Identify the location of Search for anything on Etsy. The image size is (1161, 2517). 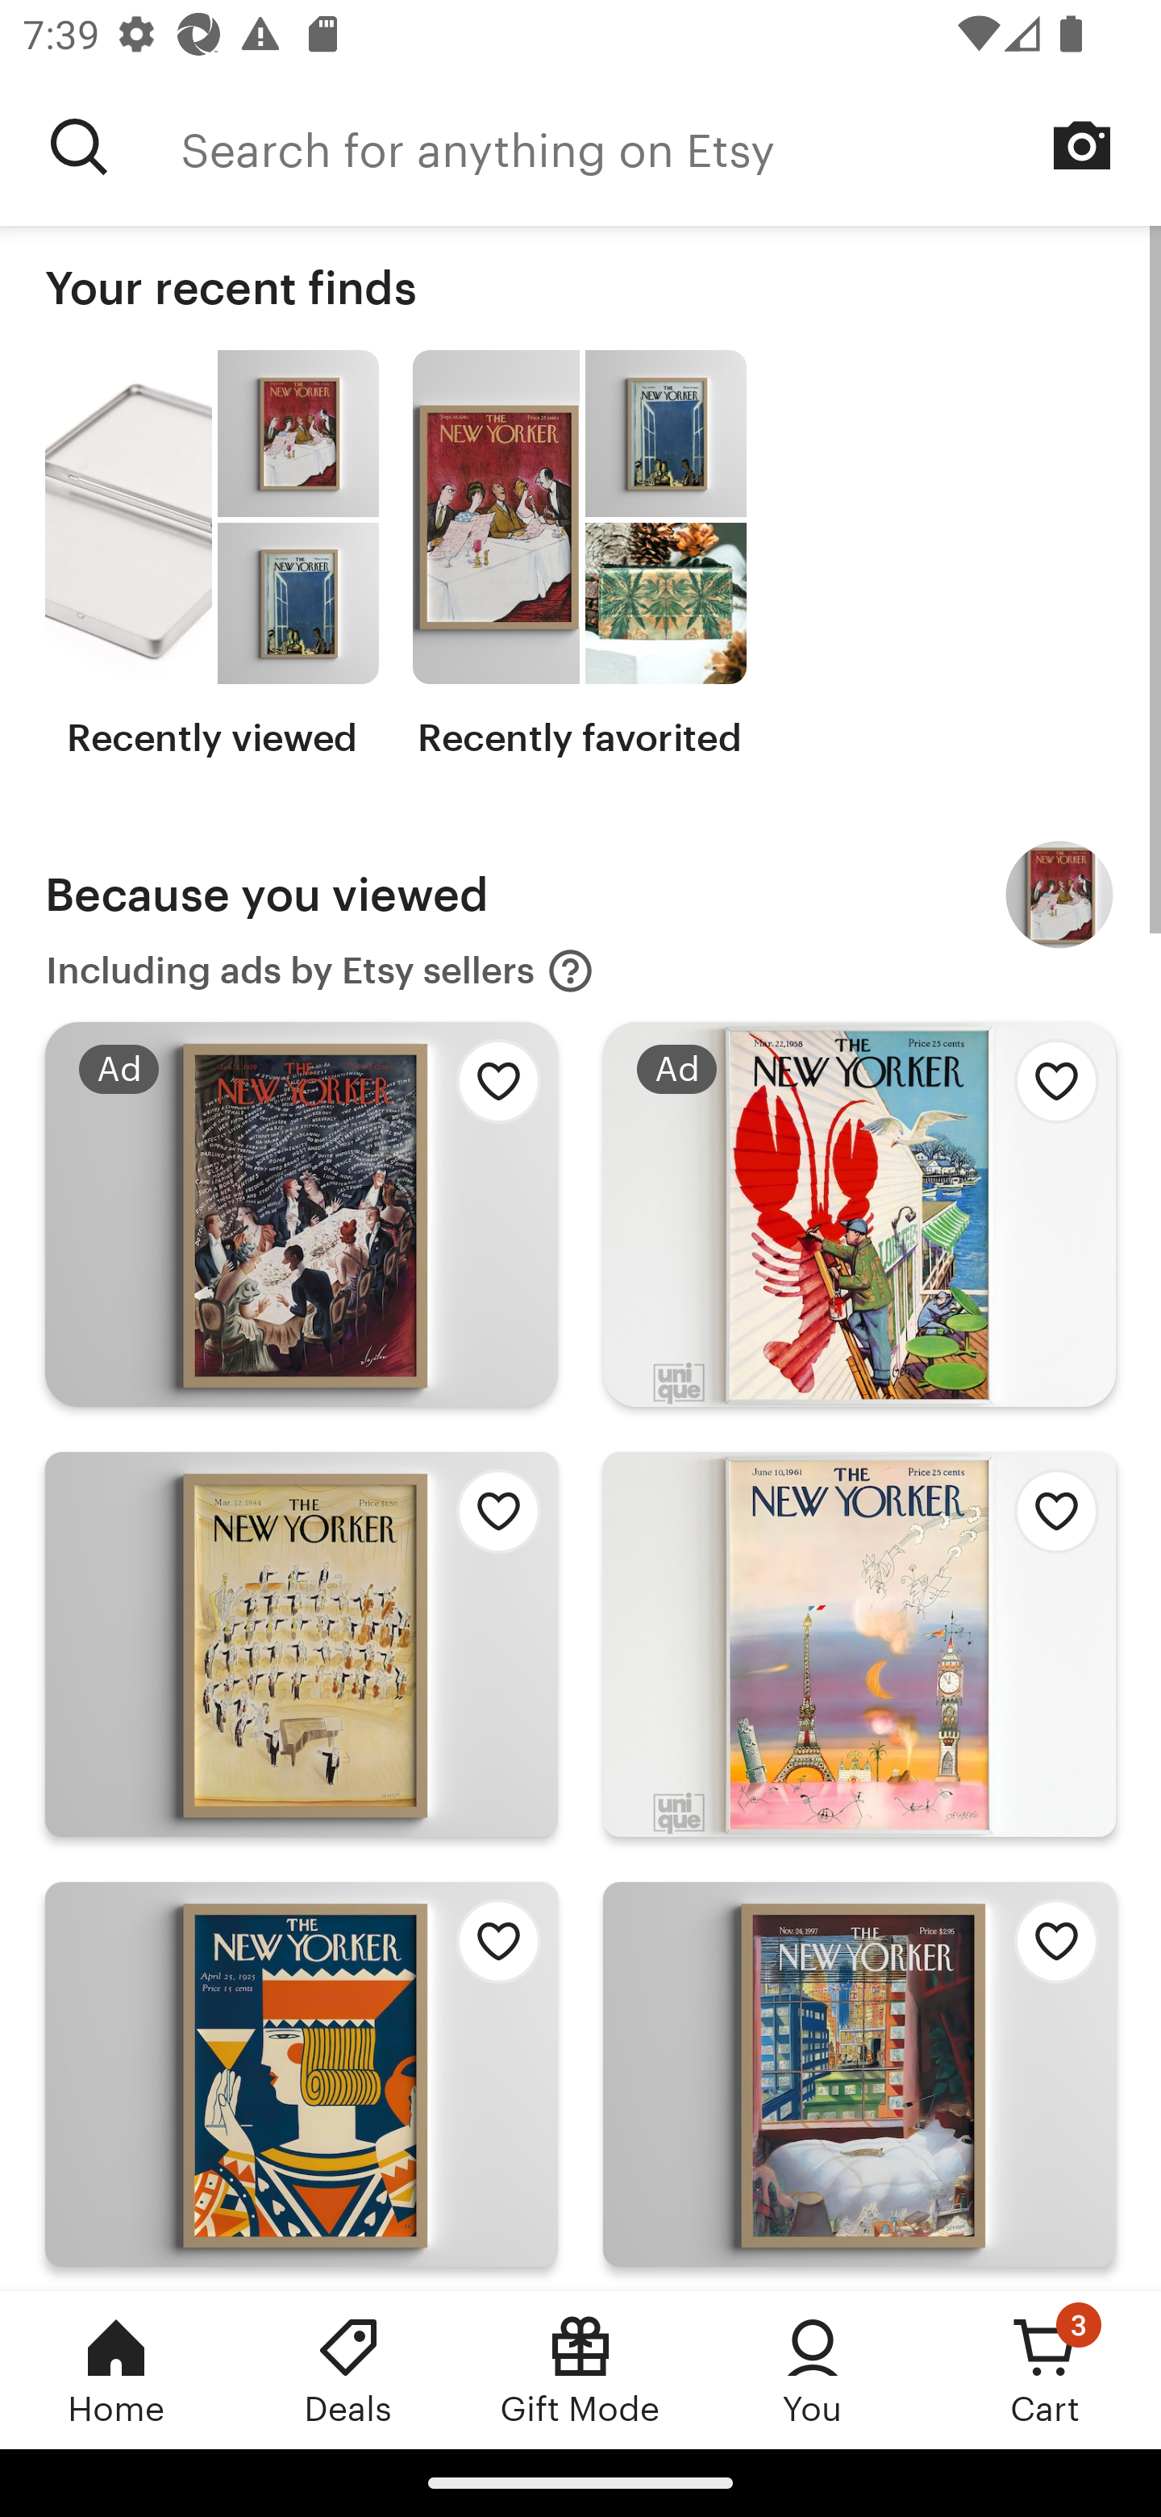
(79, 147).